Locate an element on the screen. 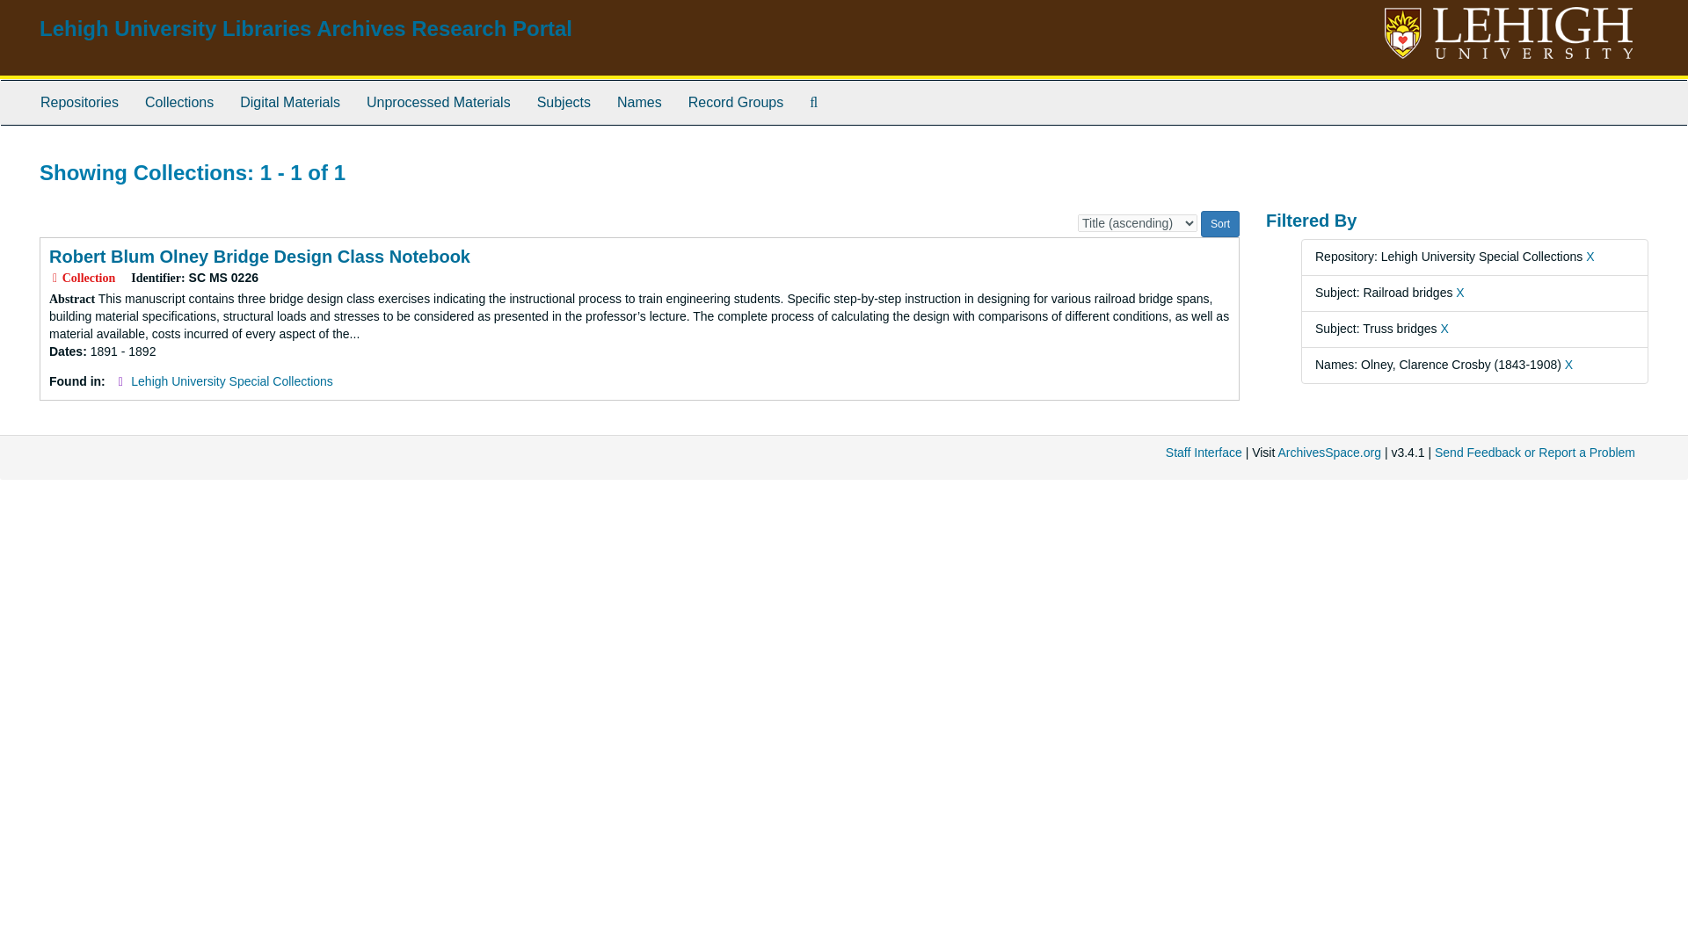 This screenshot has width=1688, height=949. Return to the Research Portal homepage is located at coordinates (305, 28).